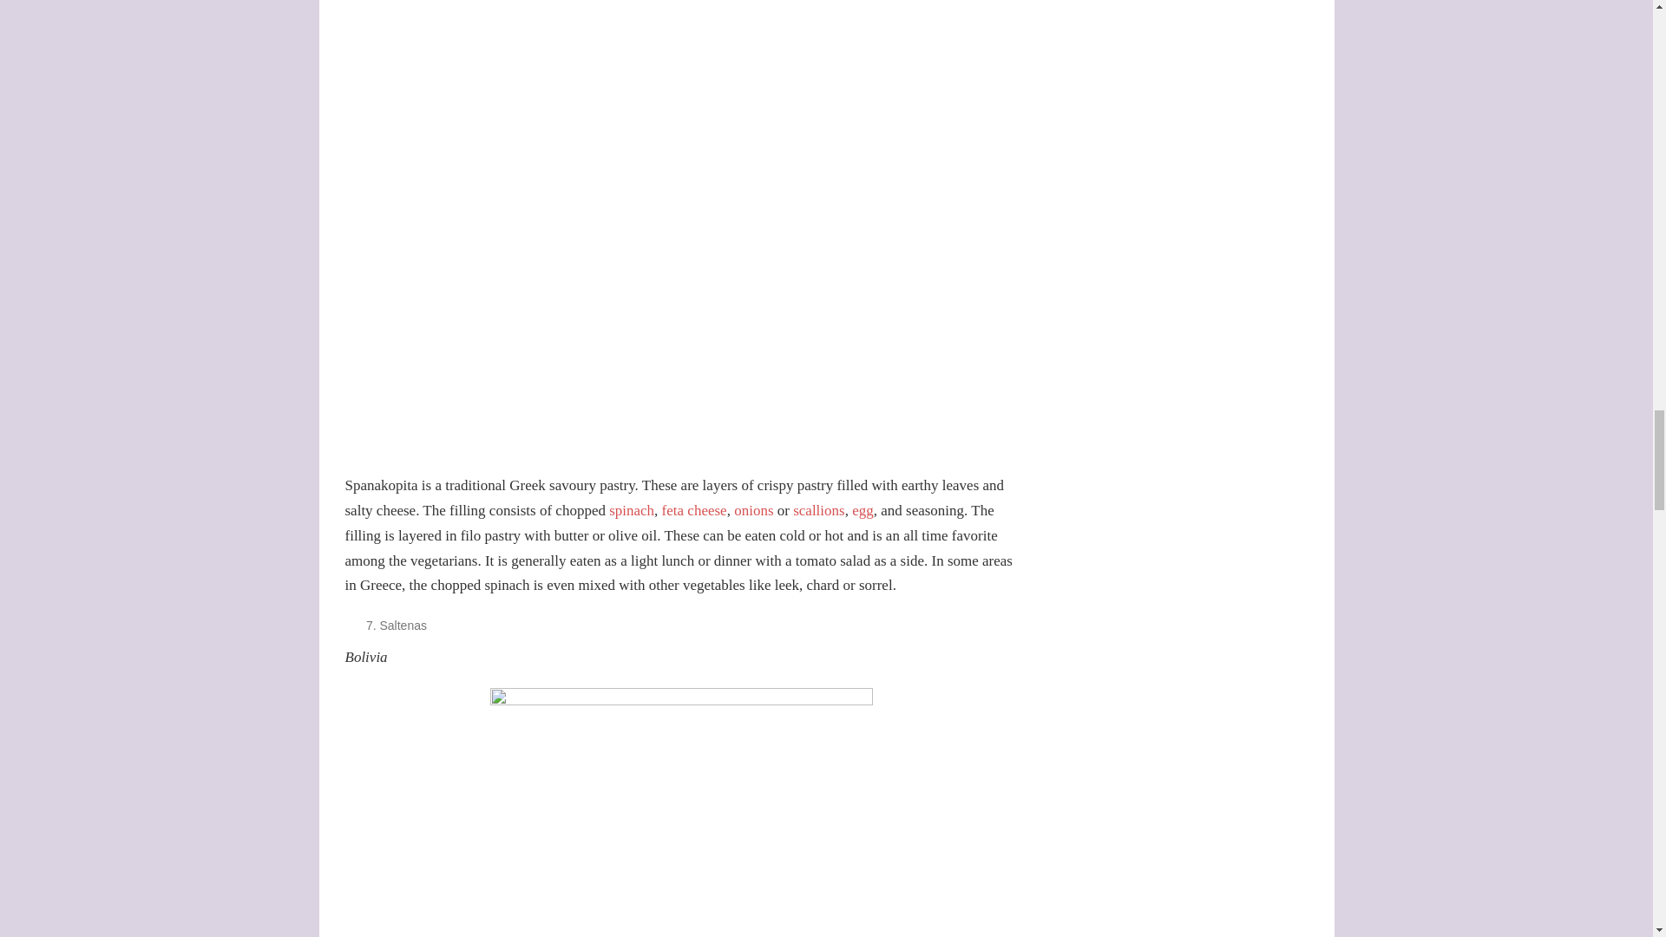  What do you see at coordinates (818, 510) in the screenshot?
I see `scallions` at bounding box center [818, 510].